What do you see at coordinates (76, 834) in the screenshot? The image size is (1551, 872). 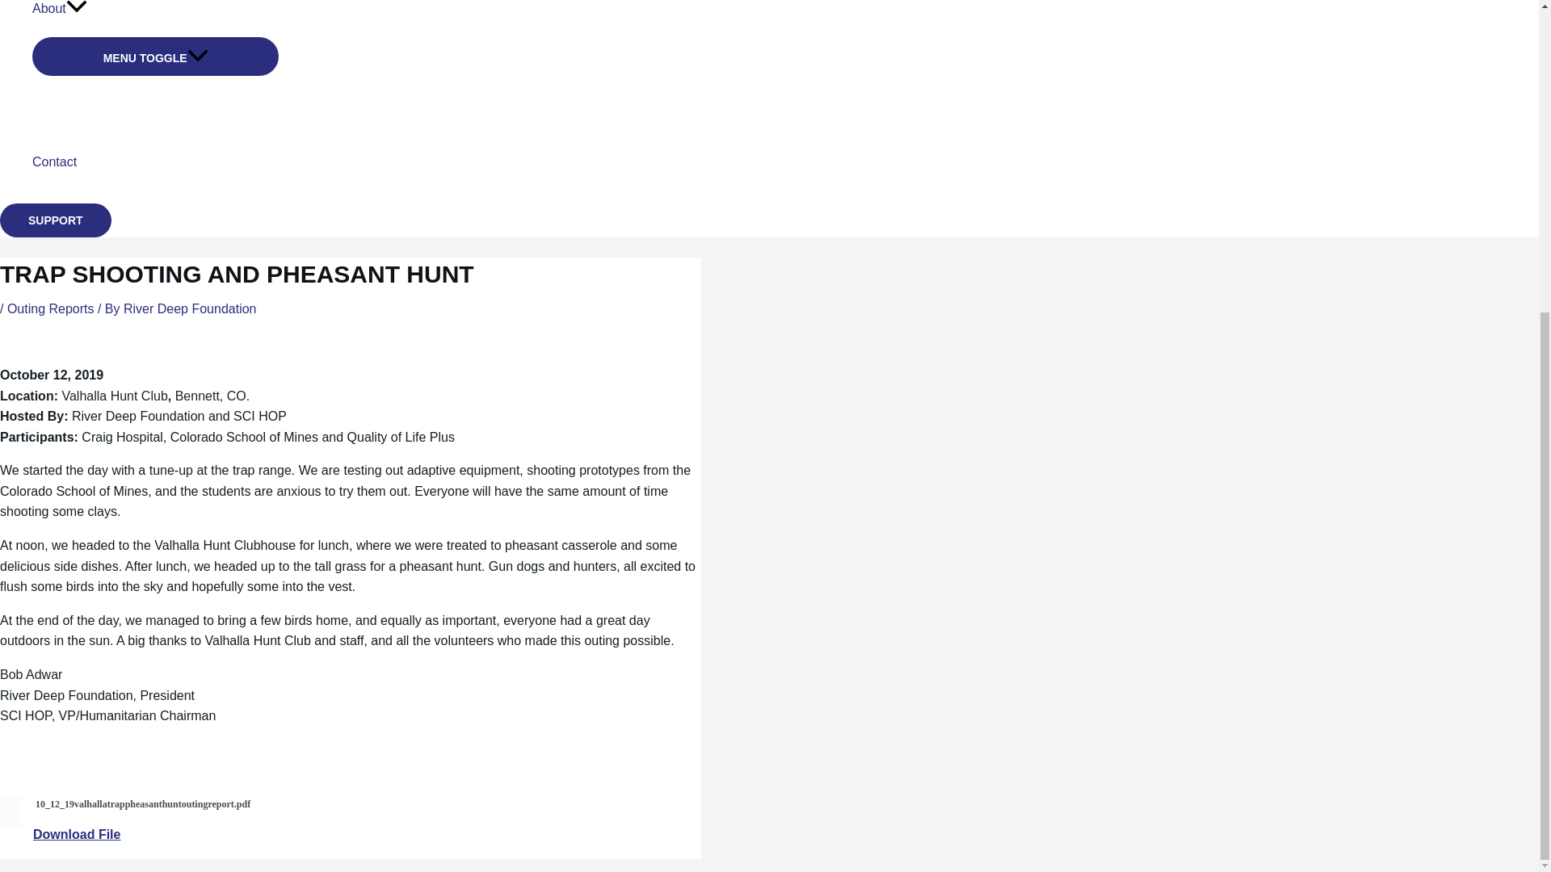 I see `Download File` at bounding box center [76, 834].